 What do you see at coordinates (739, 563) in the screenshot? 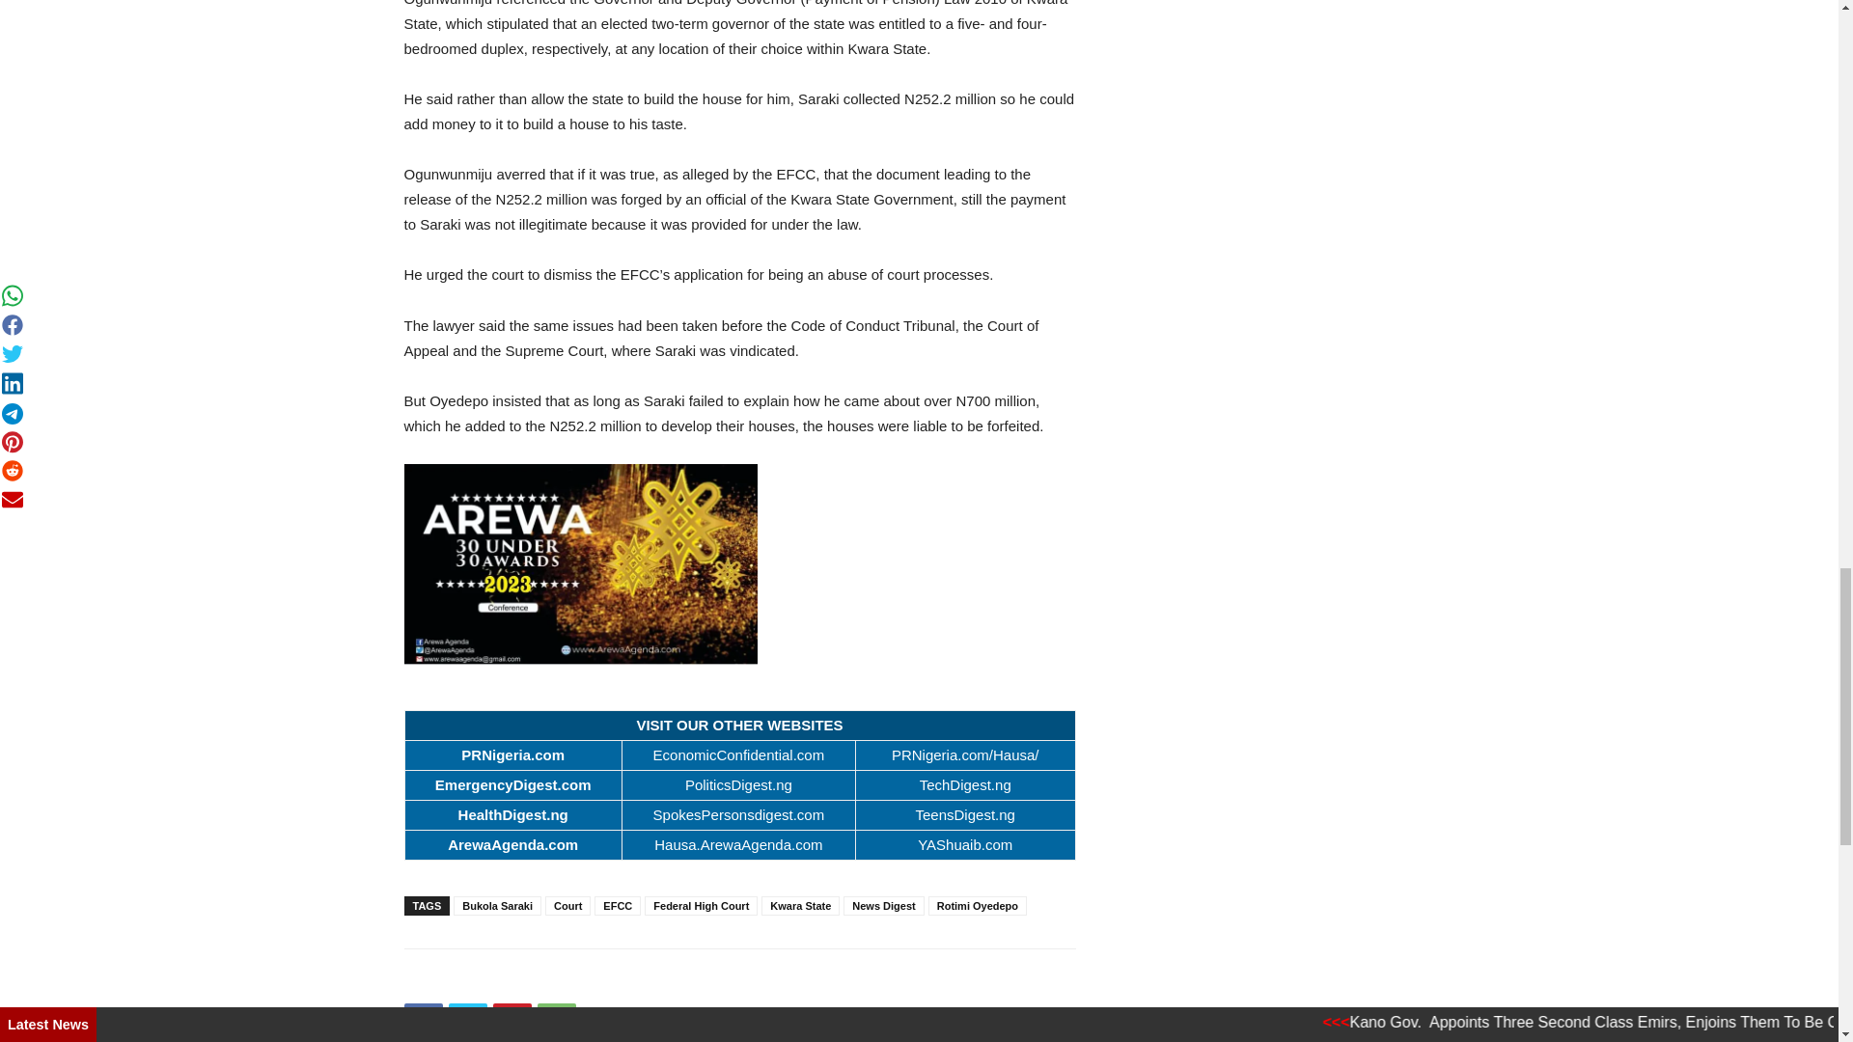
I see `Arewa Award` at bounding box center [739, 563].